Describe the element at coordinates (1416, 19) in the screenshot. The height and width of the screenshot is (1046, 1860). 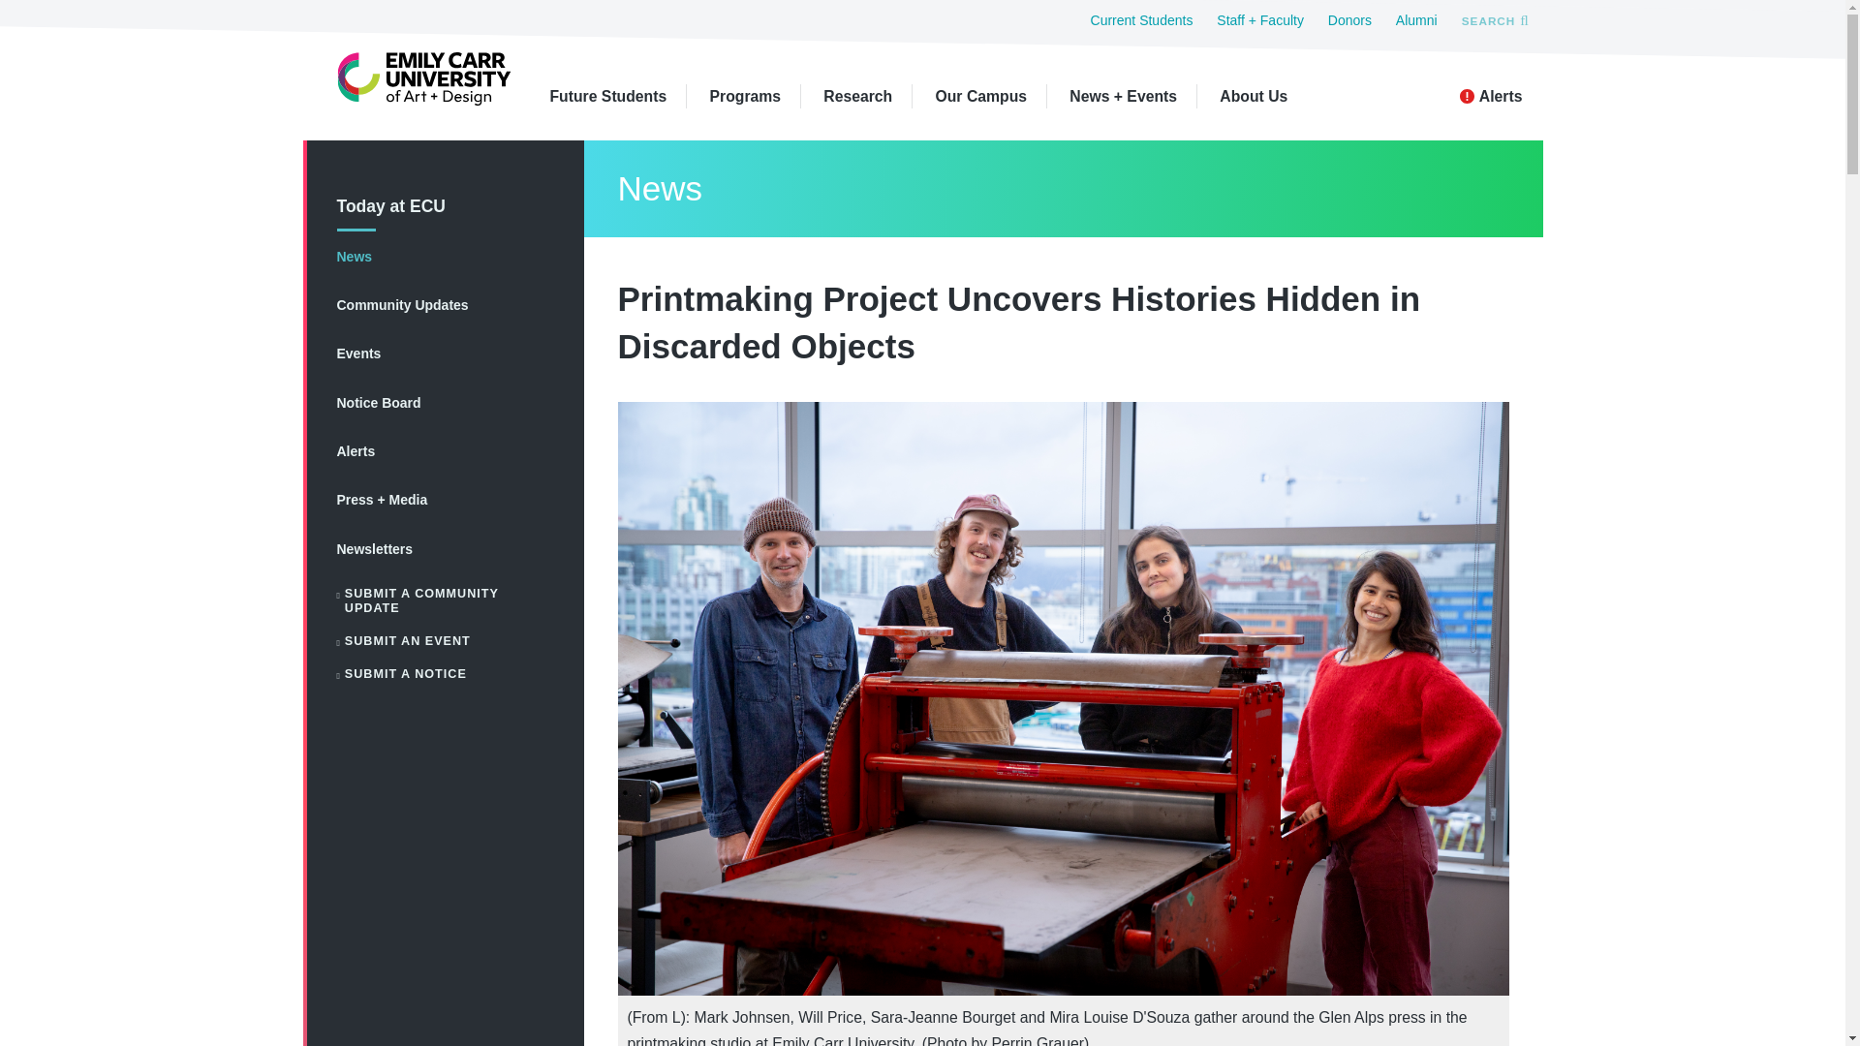
I see `Alumni` at that location.